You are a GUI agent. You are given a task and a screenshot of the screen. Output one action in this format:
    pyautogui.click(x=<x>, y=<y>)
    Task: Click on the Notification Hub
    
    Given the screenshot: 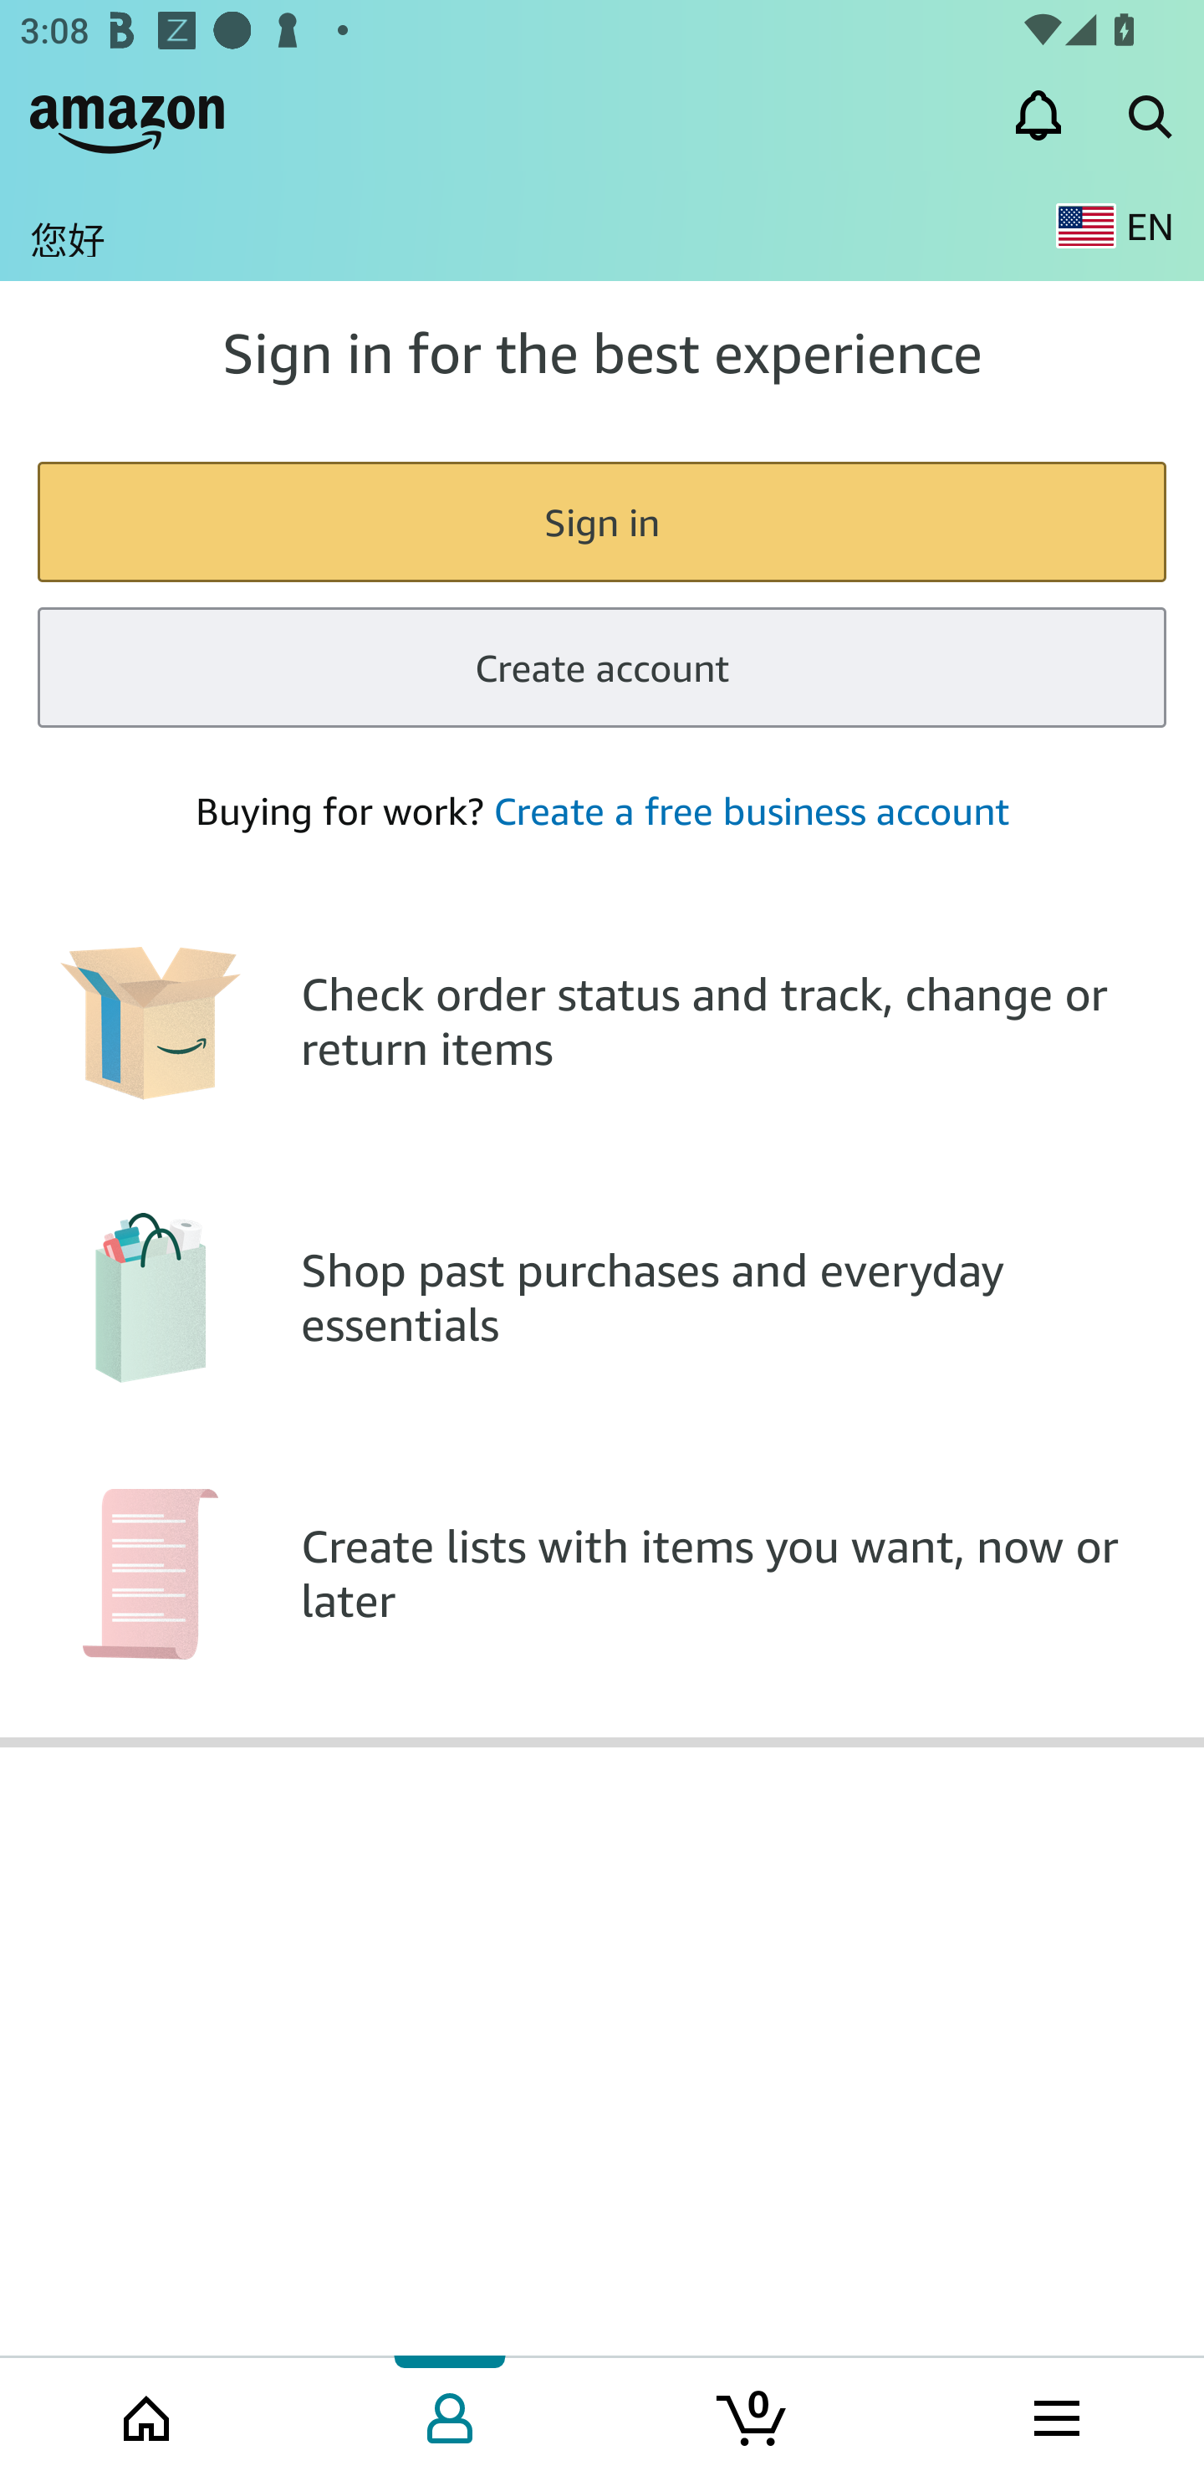 What is the action you would take?
    pyautogui.click(x=1038, y=115)
    